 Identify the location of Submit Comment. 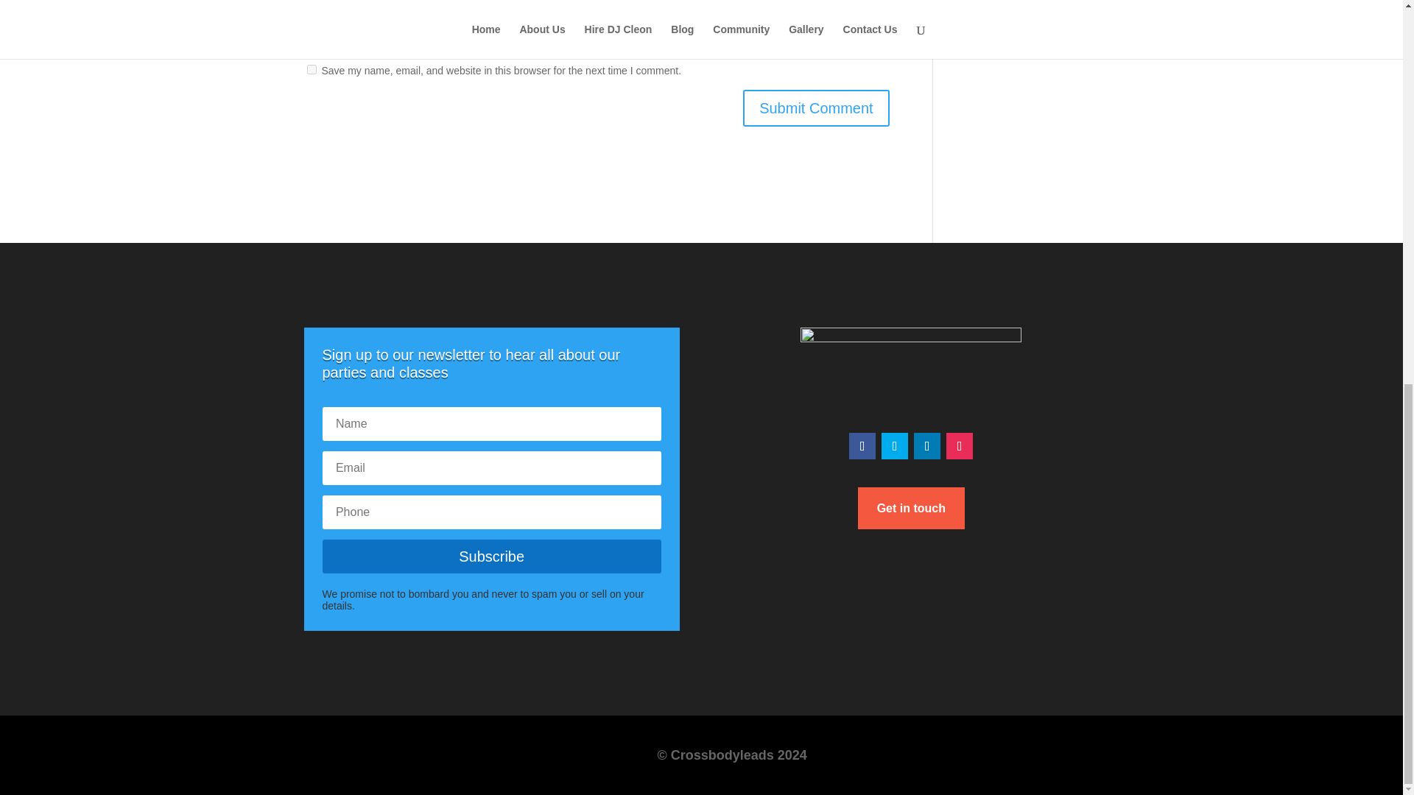
(816, 107).